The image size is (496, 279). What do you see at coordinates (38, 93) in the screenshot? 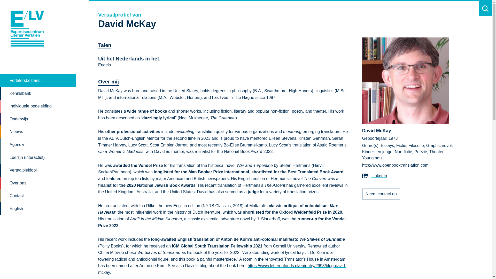
I see `Kennisbank` at bounding box center [38, 93].